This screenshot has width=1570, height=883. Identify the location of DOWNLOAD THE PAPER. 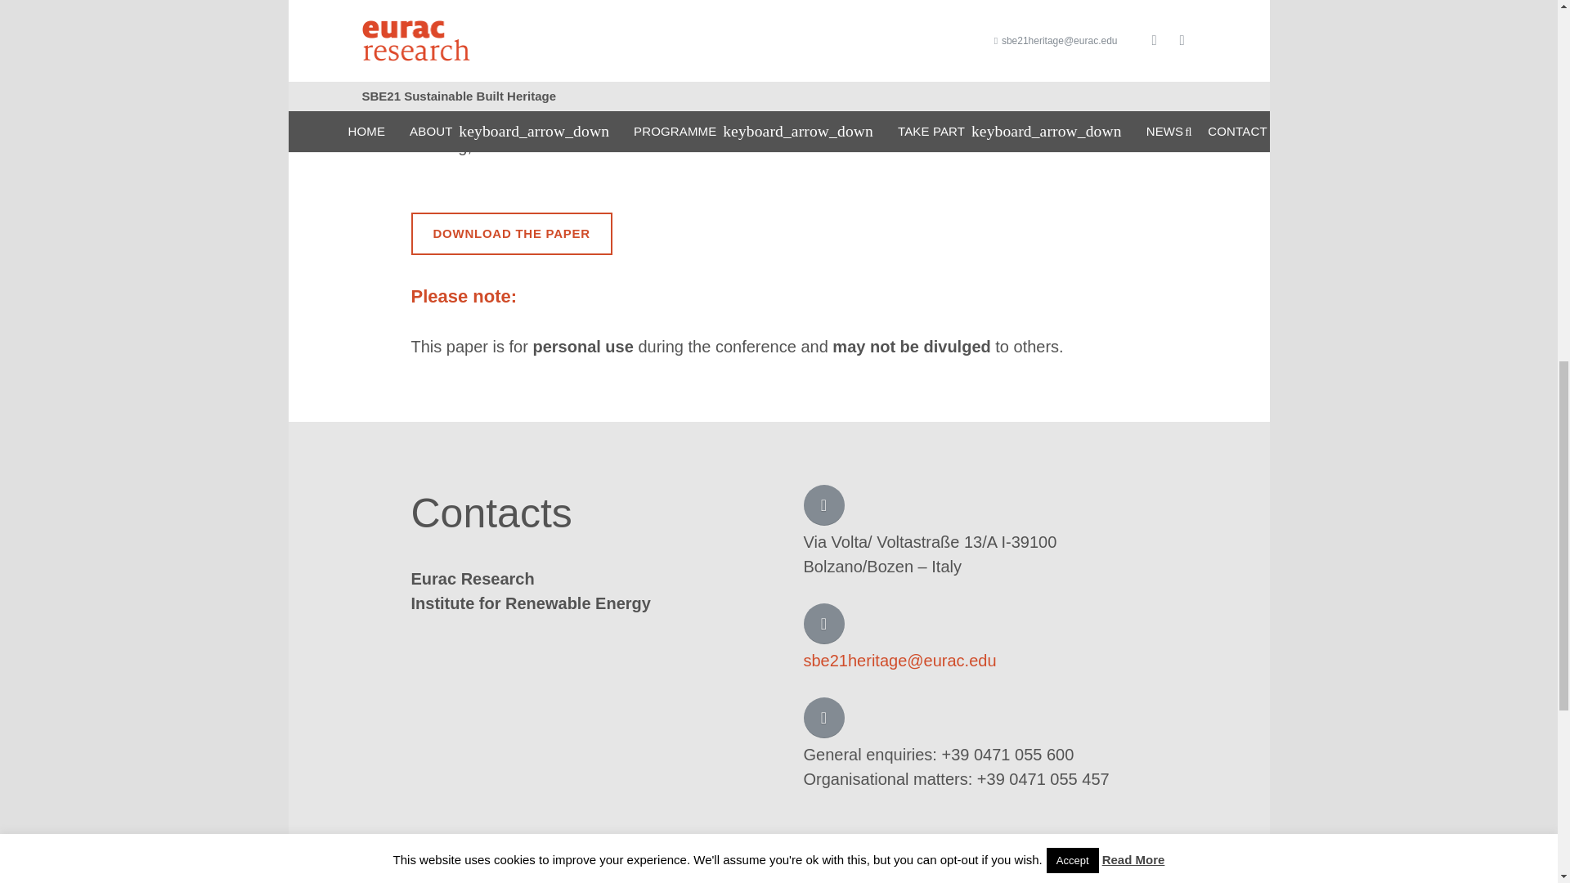
(510, 234).